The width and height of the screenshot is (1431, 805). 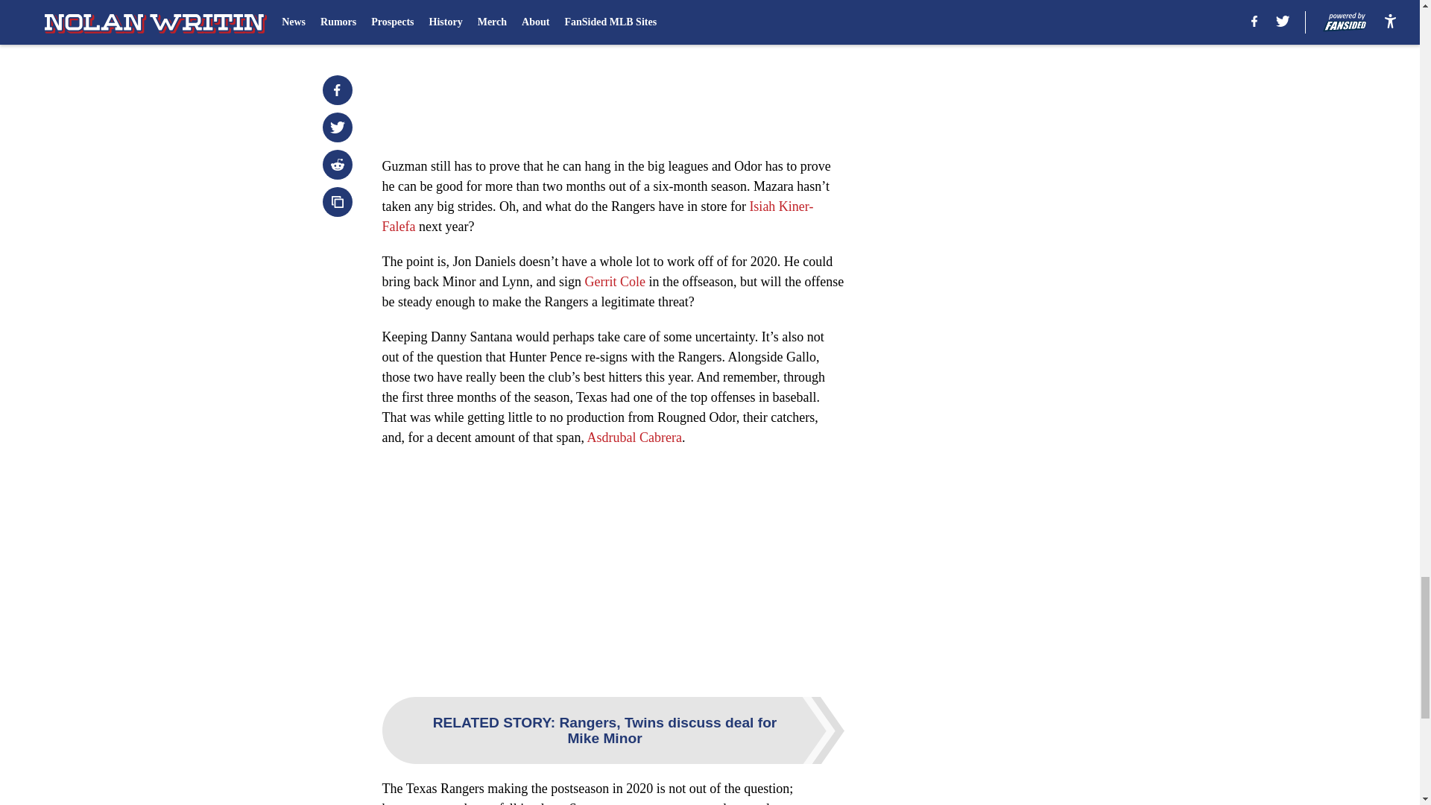 What do you see at coordinates (614, 282) in the screenshot?
I see `Gerrit Cole` at bounding box center [614, 282].